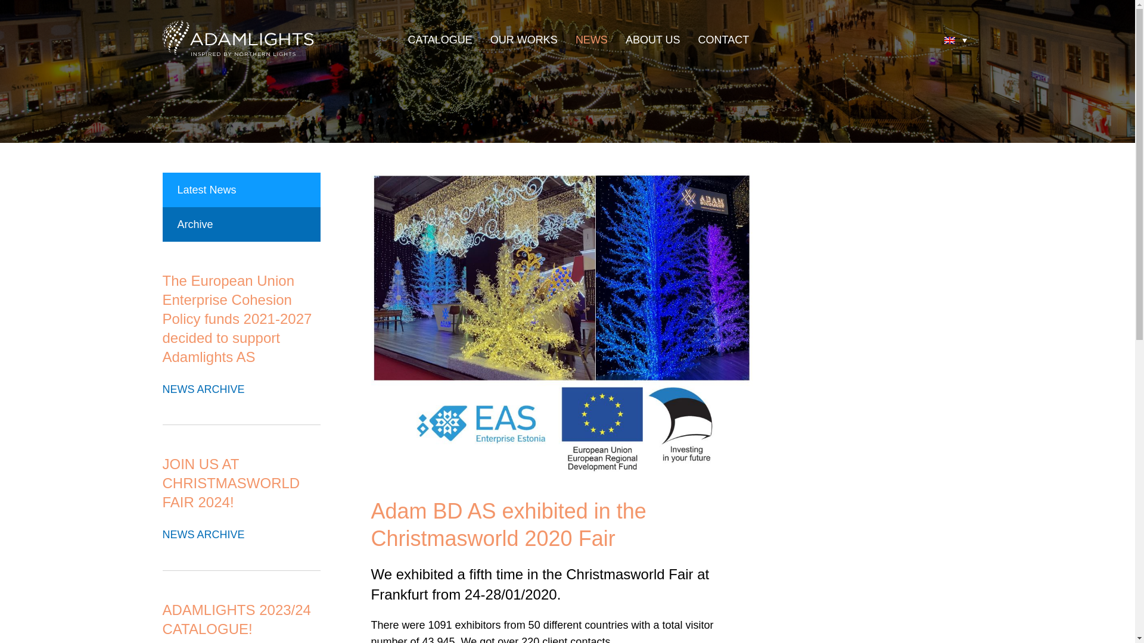  I want to click on OUR WORKS, so click(524, 39).